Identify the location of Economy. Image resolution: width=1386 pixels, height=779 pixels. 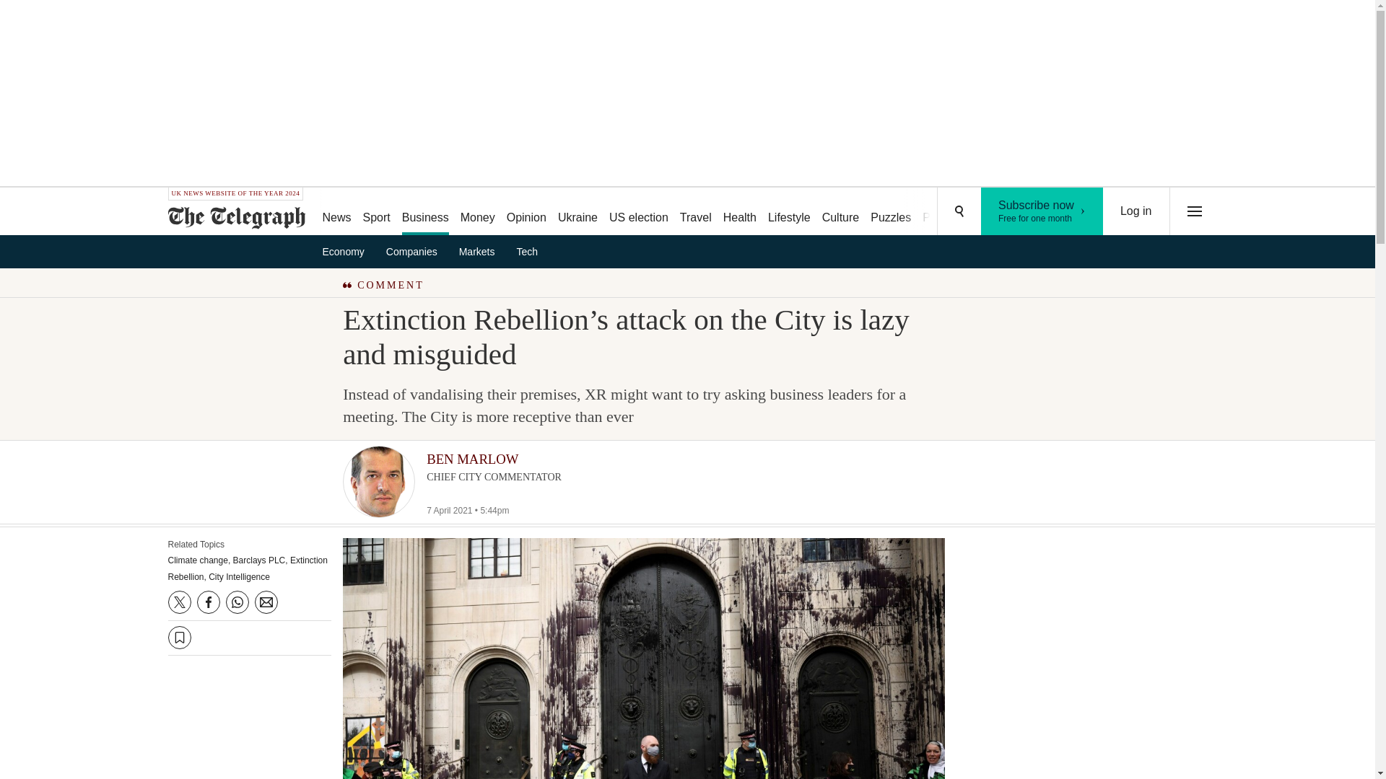
(348, 251).